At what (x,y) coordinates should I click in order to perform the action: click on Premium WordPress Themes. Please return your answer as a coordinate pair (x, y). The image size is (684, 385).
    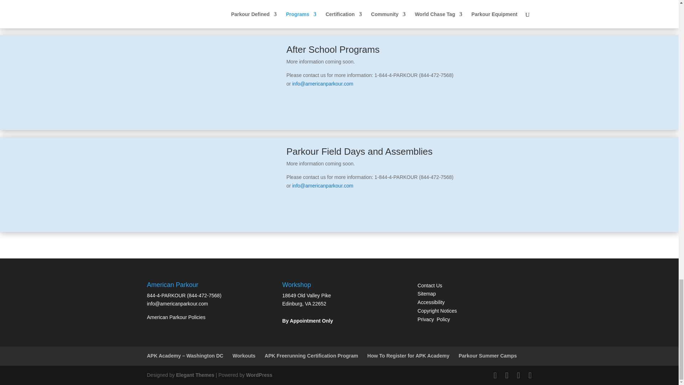
    Looking at the image, I should click on (195, 375).